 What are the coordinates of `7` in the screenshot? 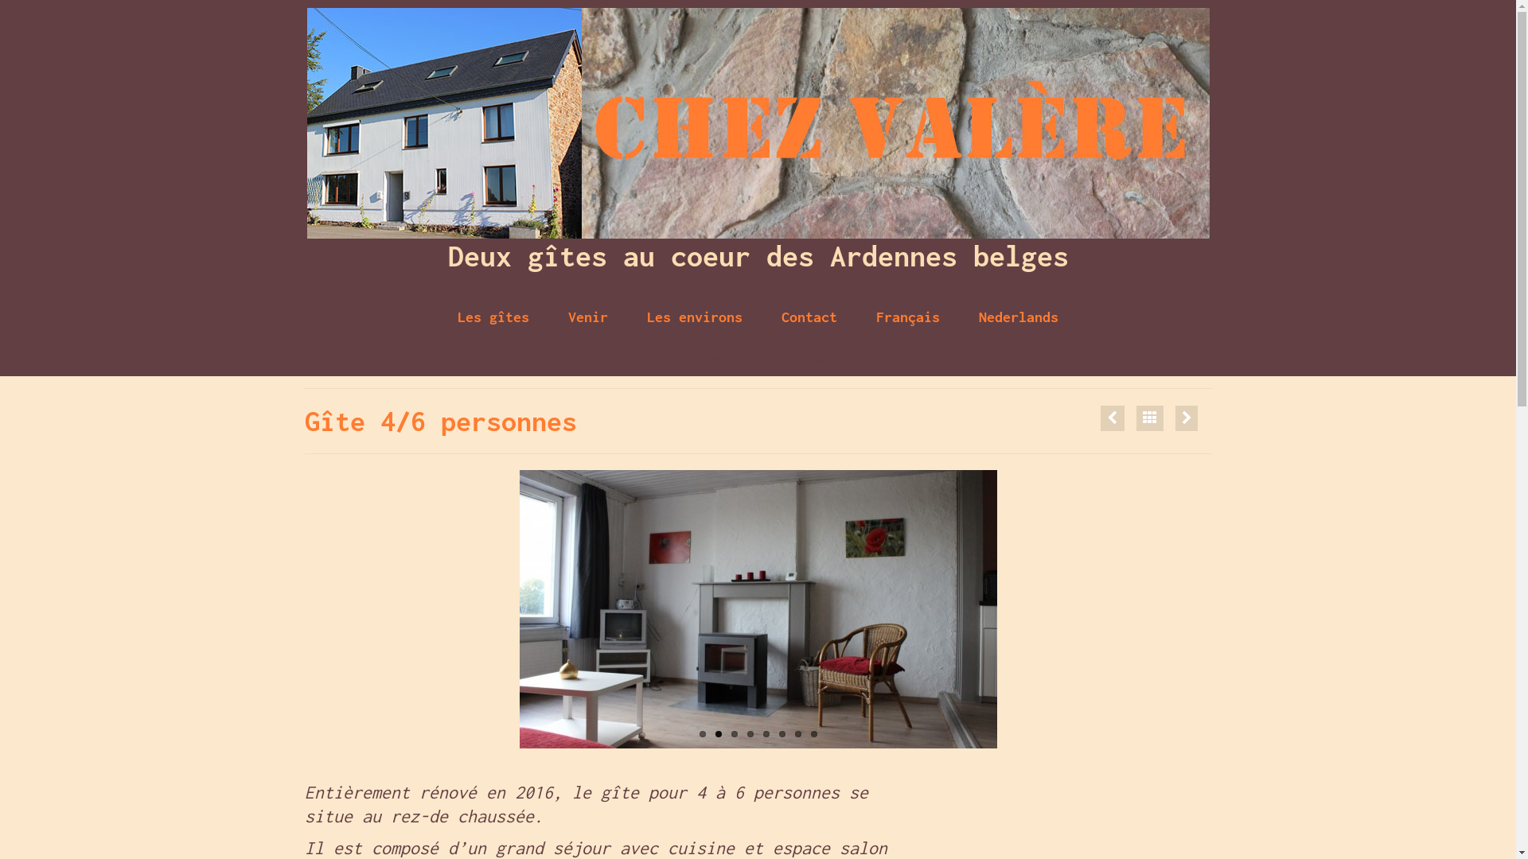 It's located at (797, 734).